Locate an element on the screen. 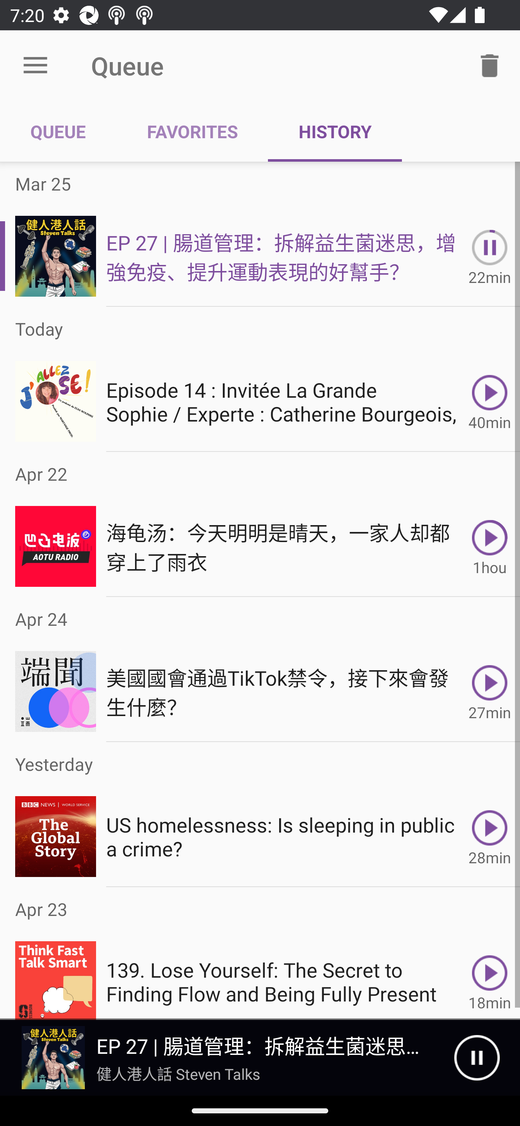 This screenshot has width=520, height=1126. Apr 22 海龟汤：今天明明是晴天，一家人却都穿上了雨衣 Play 1hou is located at coordinates (260, 524).